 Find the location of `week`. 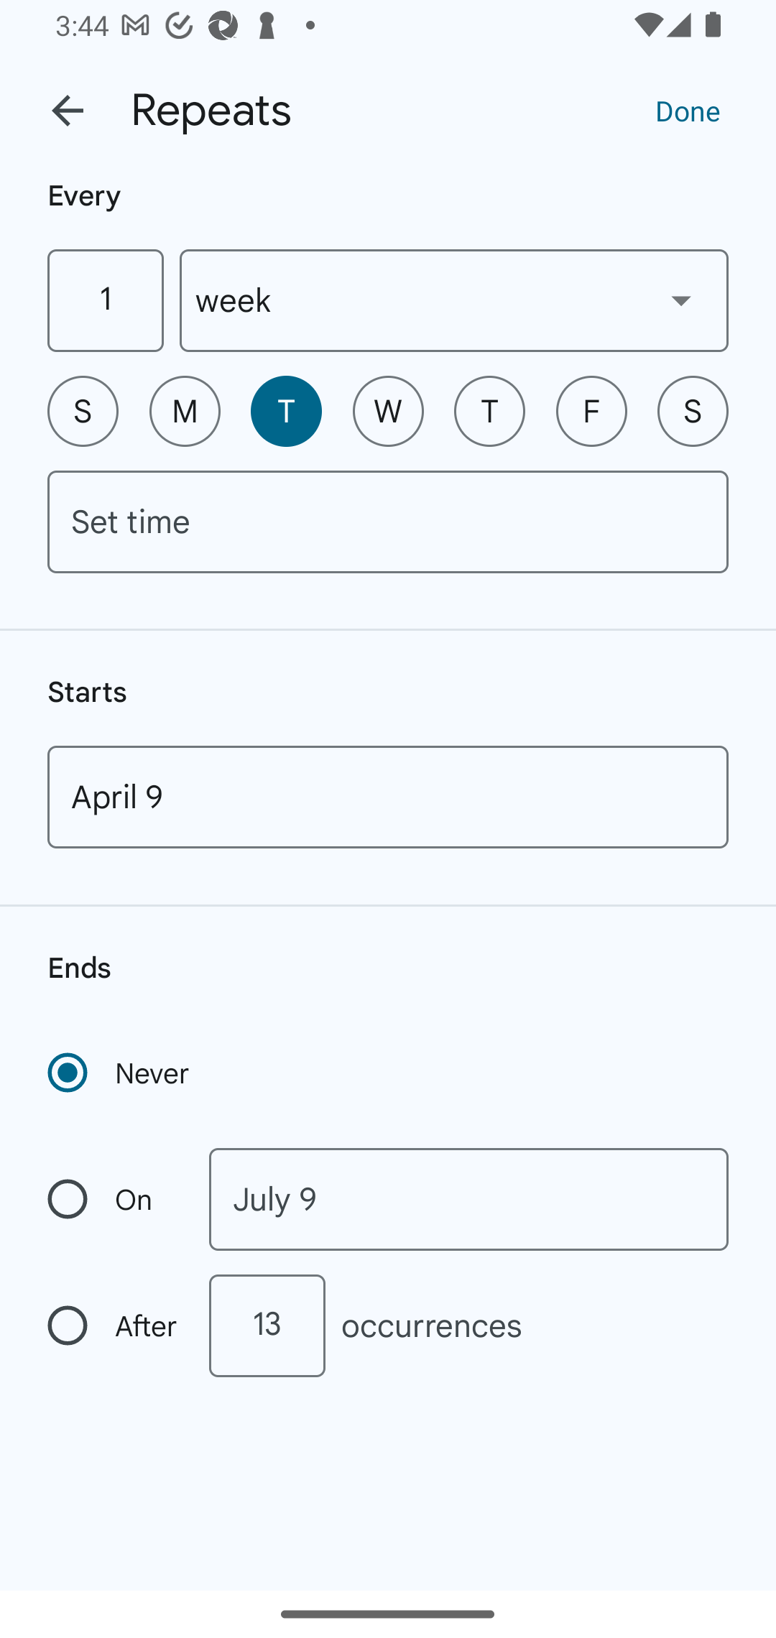

week is located at coordinates (454, 300).